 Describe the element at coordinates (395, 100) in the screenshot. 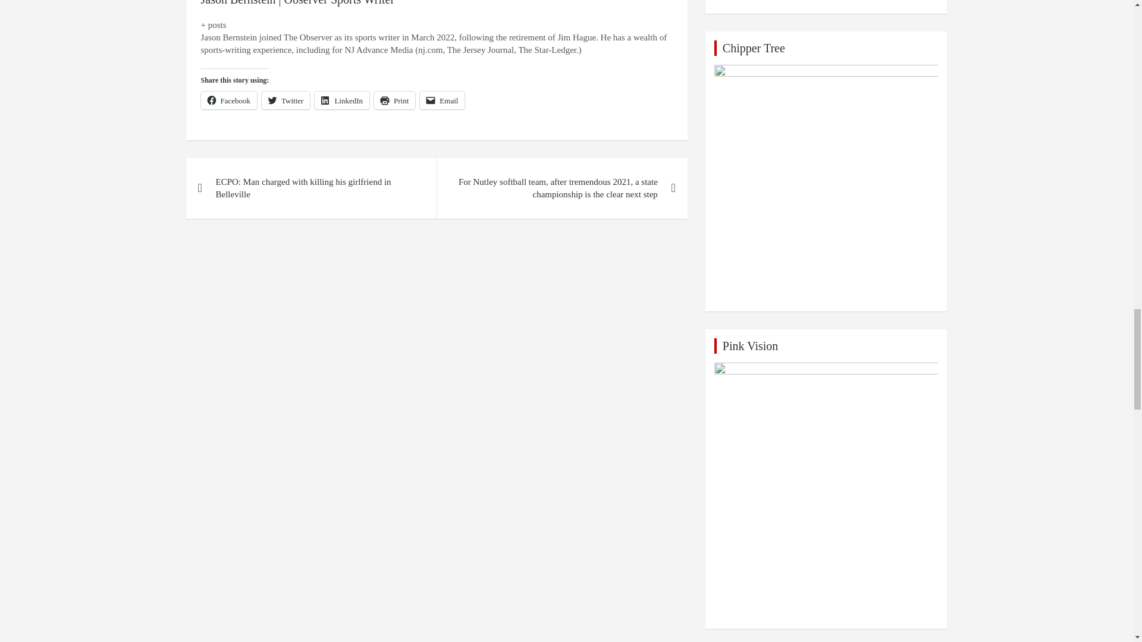

I see `Click to print` at that location.